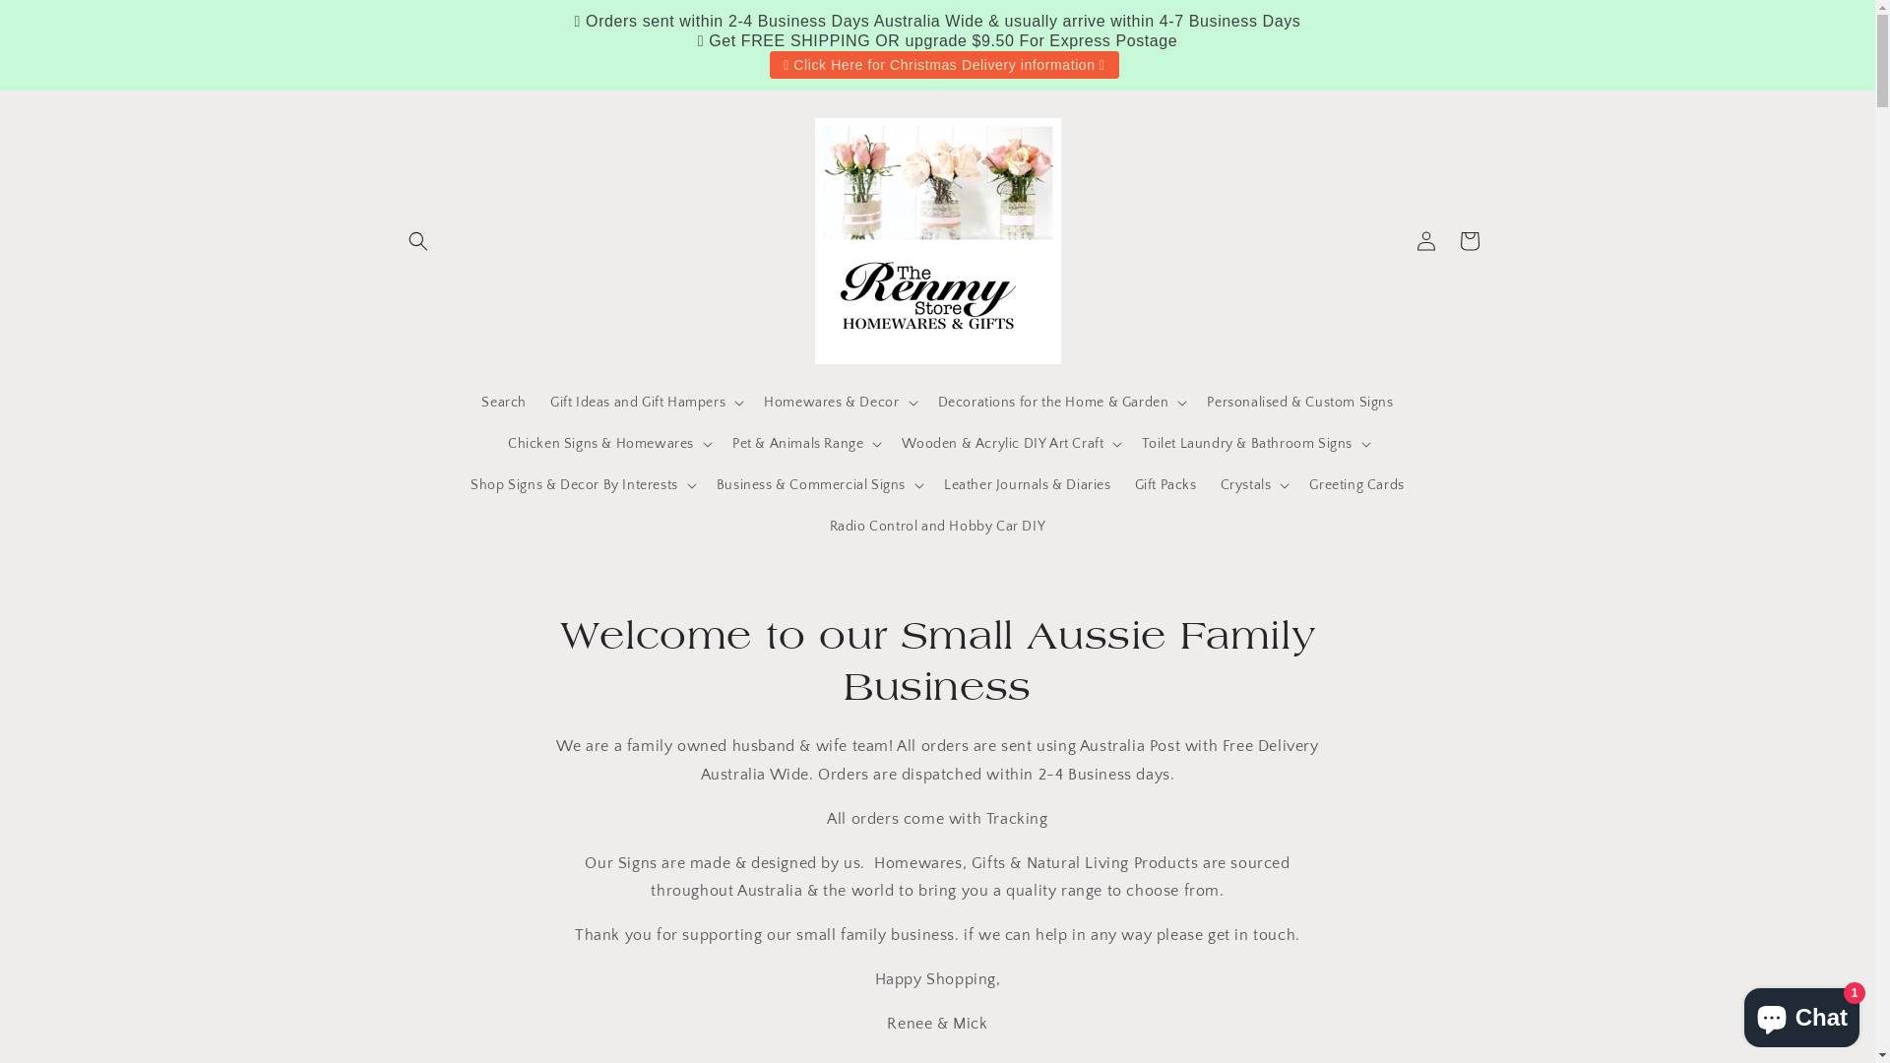 The image size is (1890, 1063). What do you see at coordinates (1028, 485) in the screenshot?
I see `Leather Journals & Diaries` at bounding box center [1028, 485].